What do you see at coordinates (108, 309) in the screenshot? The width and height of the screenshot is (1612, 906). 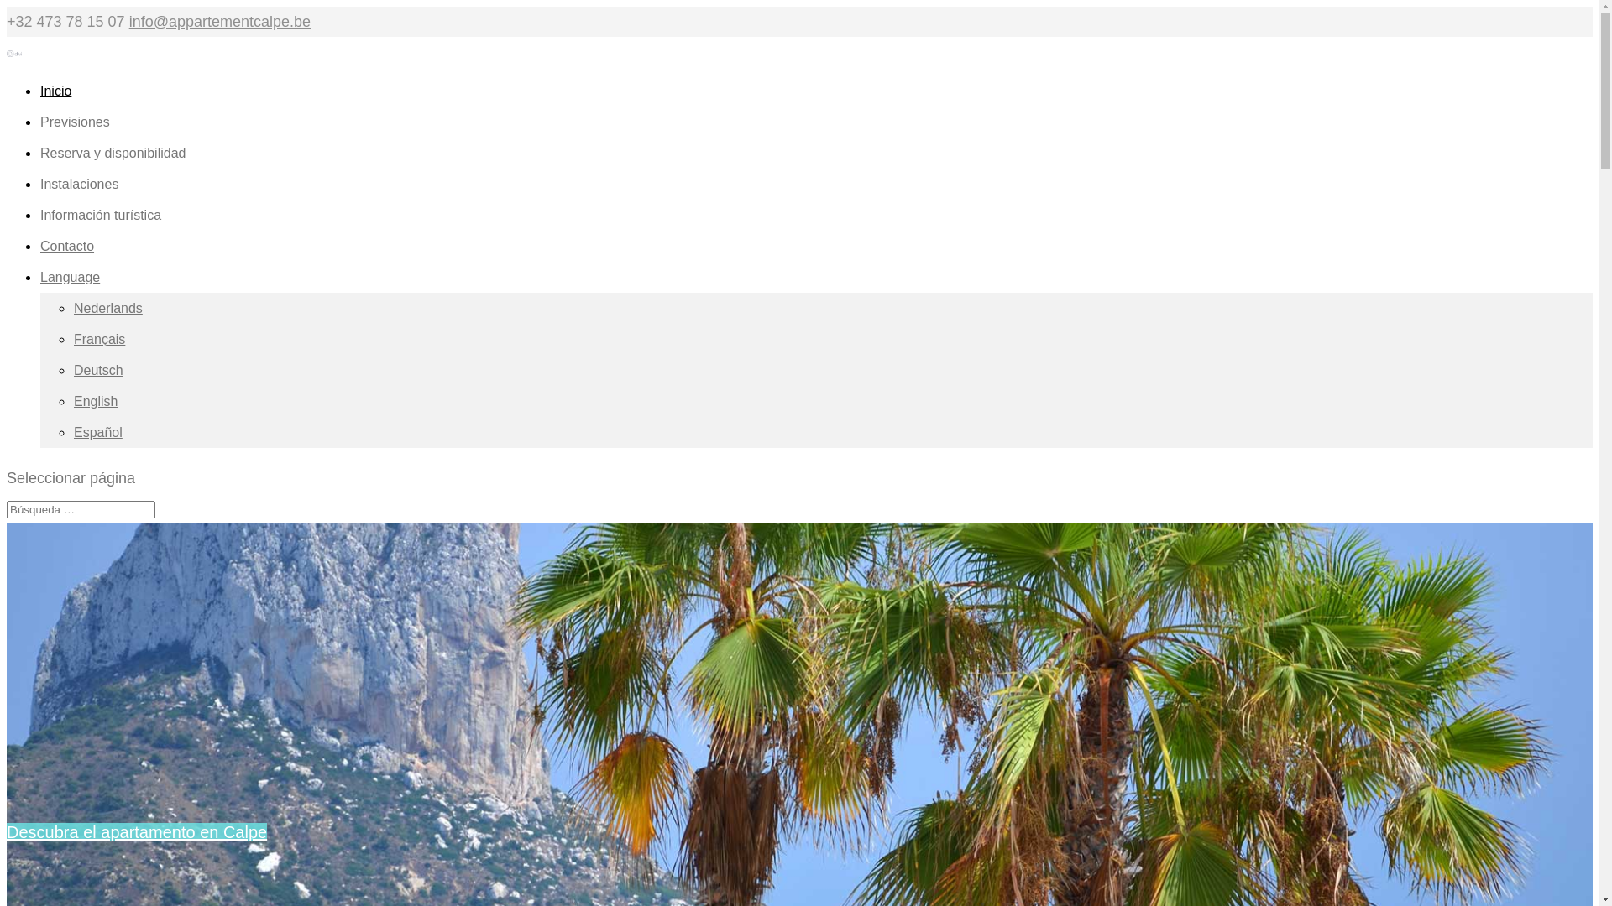 I see `Nederlands` at bounding box center [108, 309].